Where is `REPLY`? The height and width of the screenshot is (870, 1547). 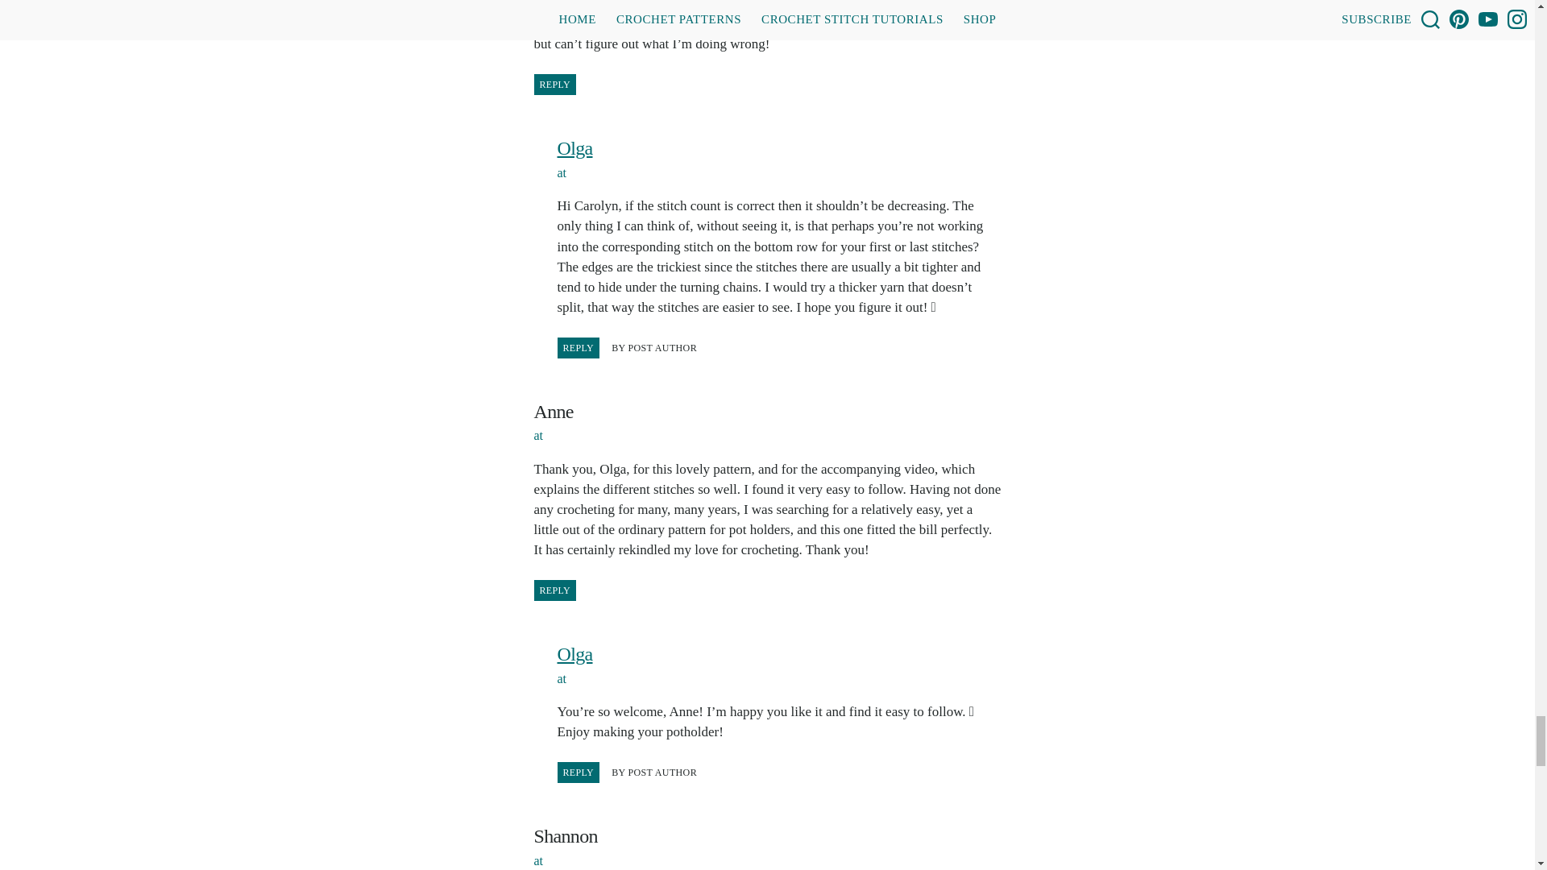 REPLY is located at coordinates (579, 773).